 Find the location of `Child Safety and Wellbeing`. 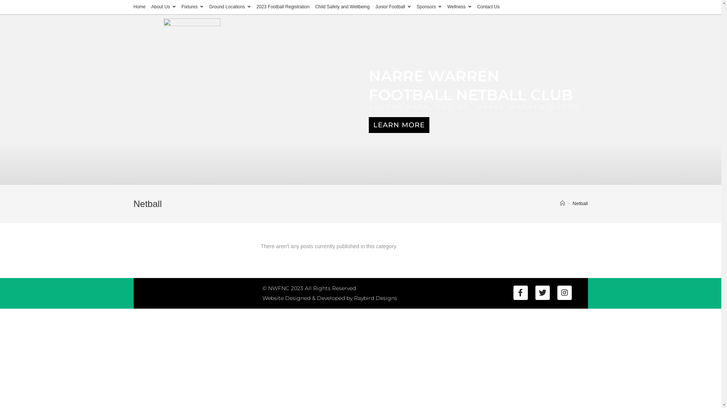

Child Safety and Wellbeing is located at coordinates (342, 7).